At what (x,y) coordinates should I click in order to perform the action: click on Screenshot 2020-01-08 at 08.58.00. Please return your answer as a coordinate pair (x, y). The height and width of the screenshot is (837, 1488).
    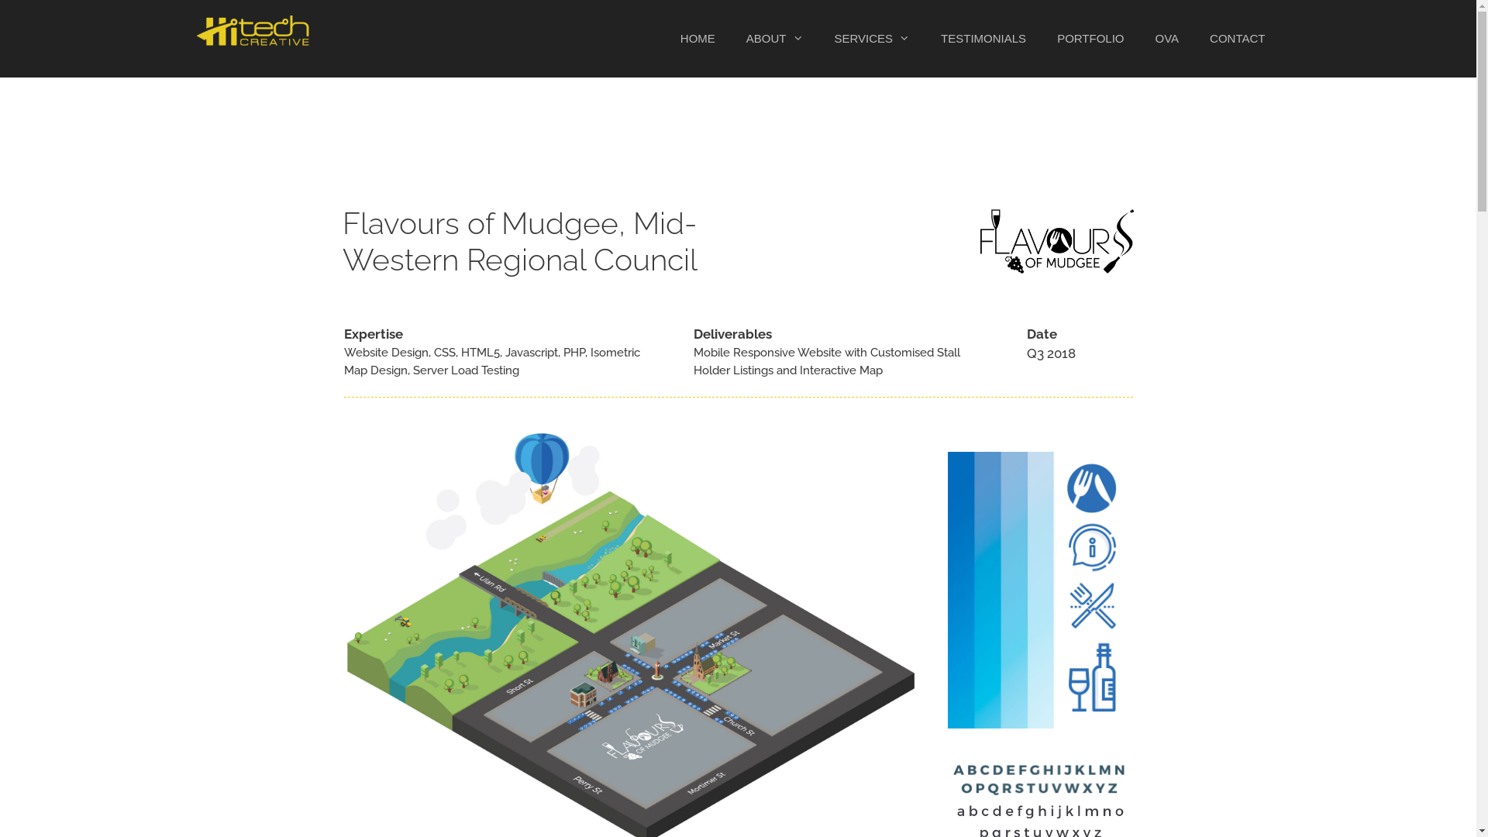
    Looking at the image, I should click on (1040, 780).